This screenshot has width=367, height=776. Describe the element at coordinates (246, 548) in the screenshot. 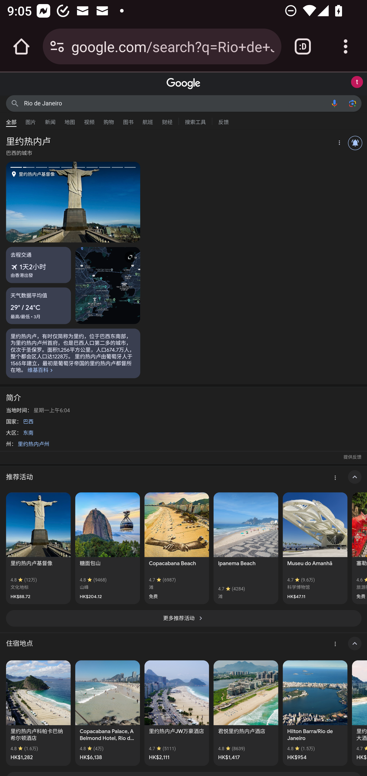

I see `Ipanema Beach 评分为 4.7 星（最高 5 星）， (4284) 滩` at that location.